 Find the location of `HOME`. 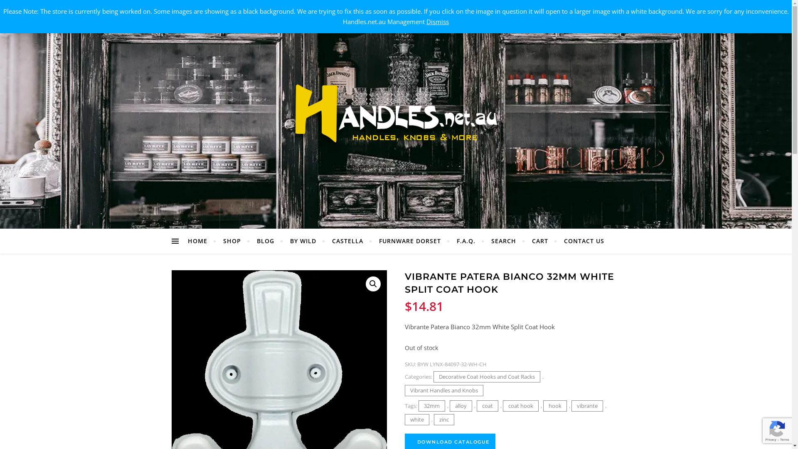

HOME is located at coordinates (201, 241).